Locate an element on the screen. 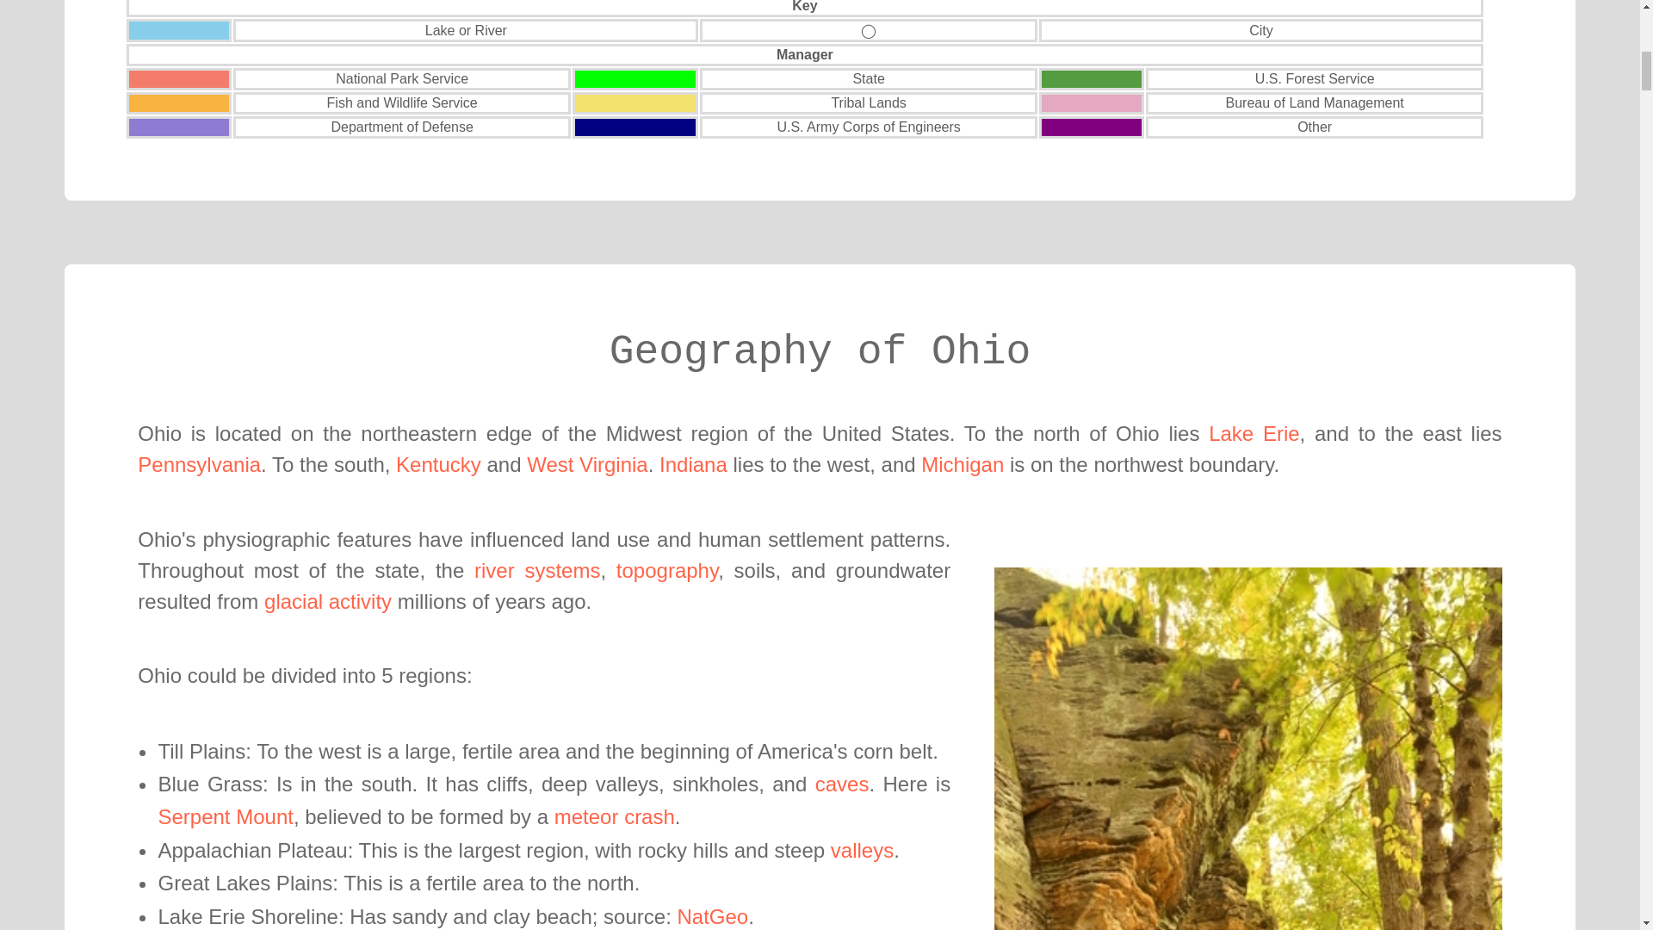 The image size is (1653, 930). caves is located at coordinates (842, 784).